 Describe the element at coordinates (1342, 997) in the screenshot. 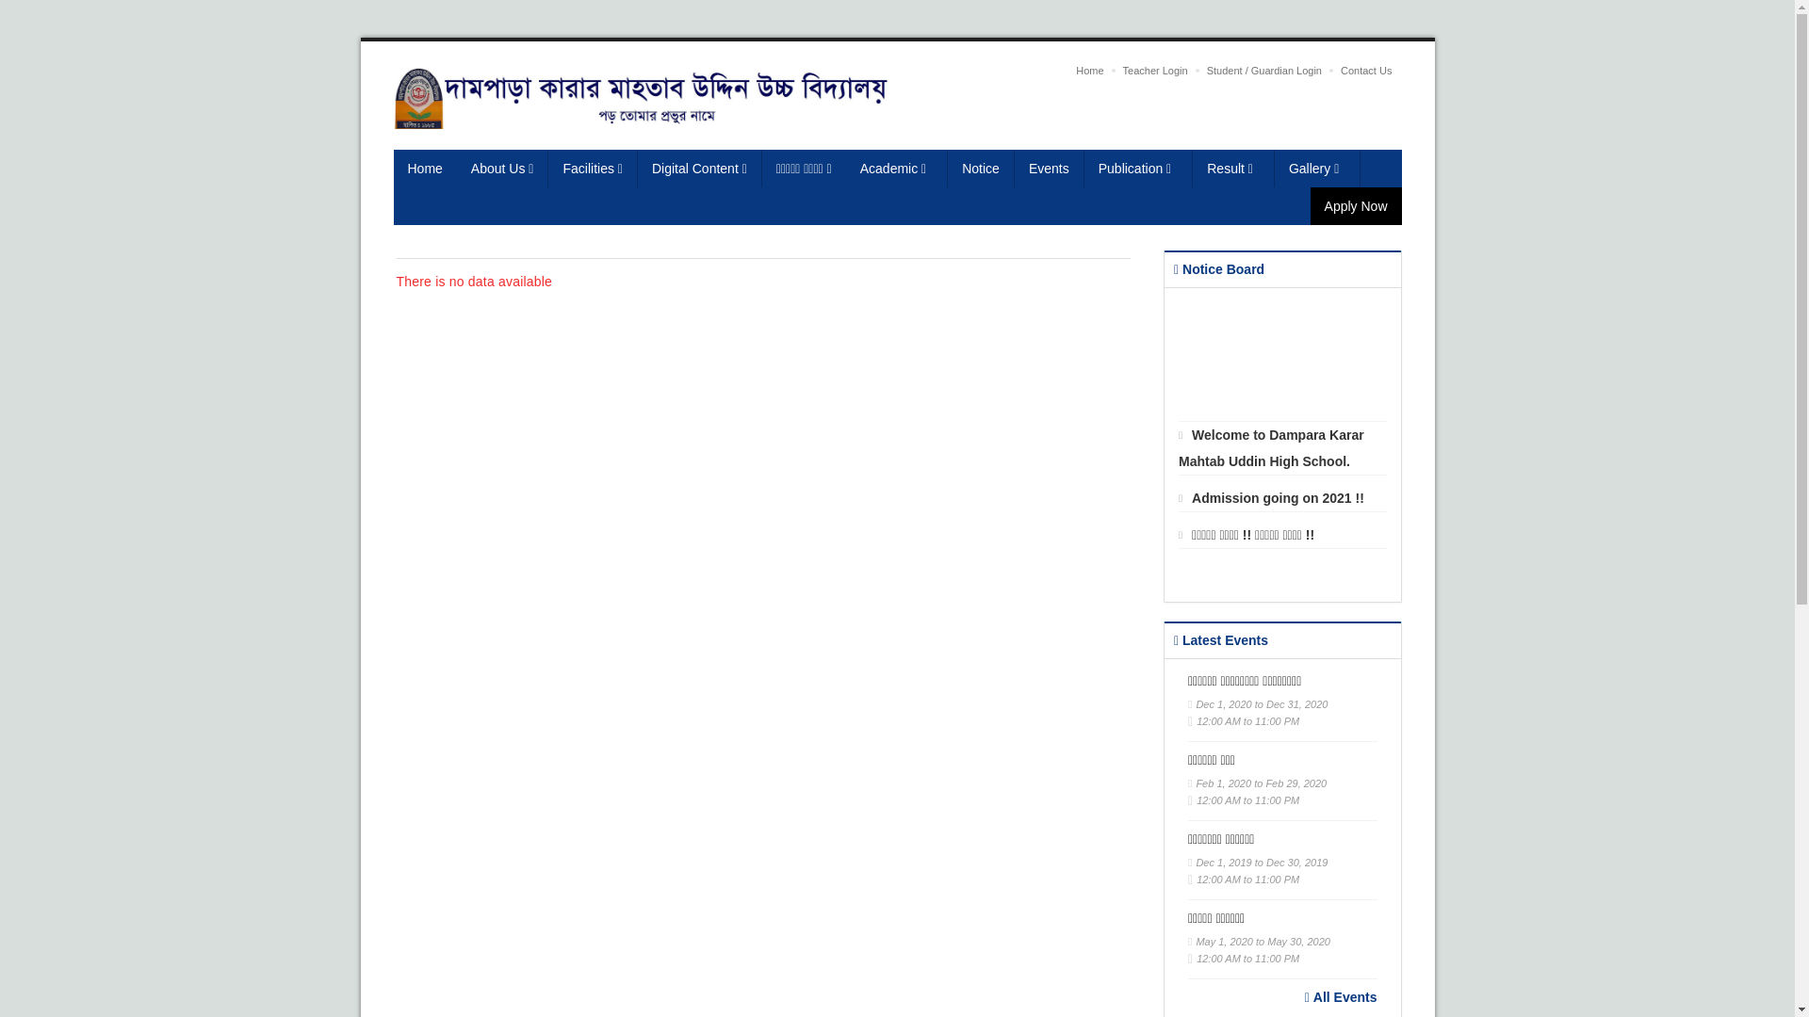

I see `All Events` at that location.